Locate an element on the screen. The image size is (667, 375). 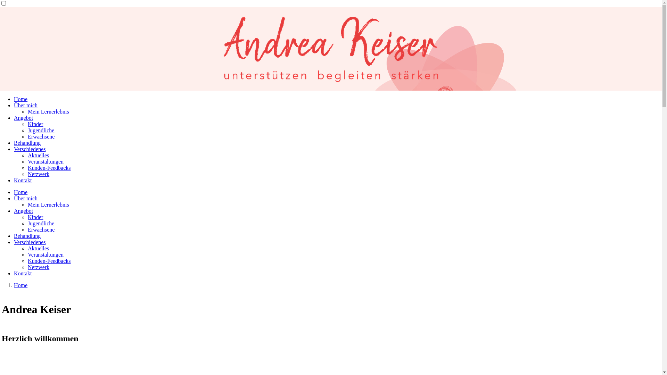
Veranstaltungen is located at coordinates (46, 255).